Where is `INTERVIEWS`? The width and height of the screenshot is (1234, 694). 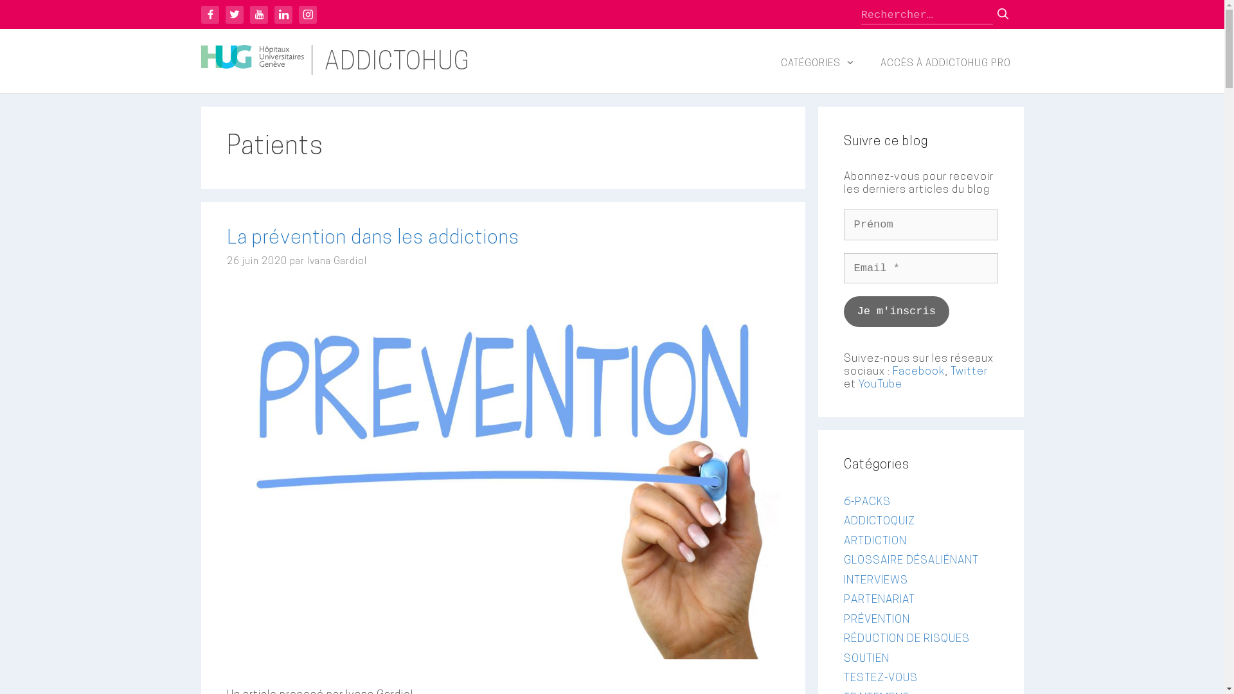
INTERVIEWS is located at coordinates (875, 580).